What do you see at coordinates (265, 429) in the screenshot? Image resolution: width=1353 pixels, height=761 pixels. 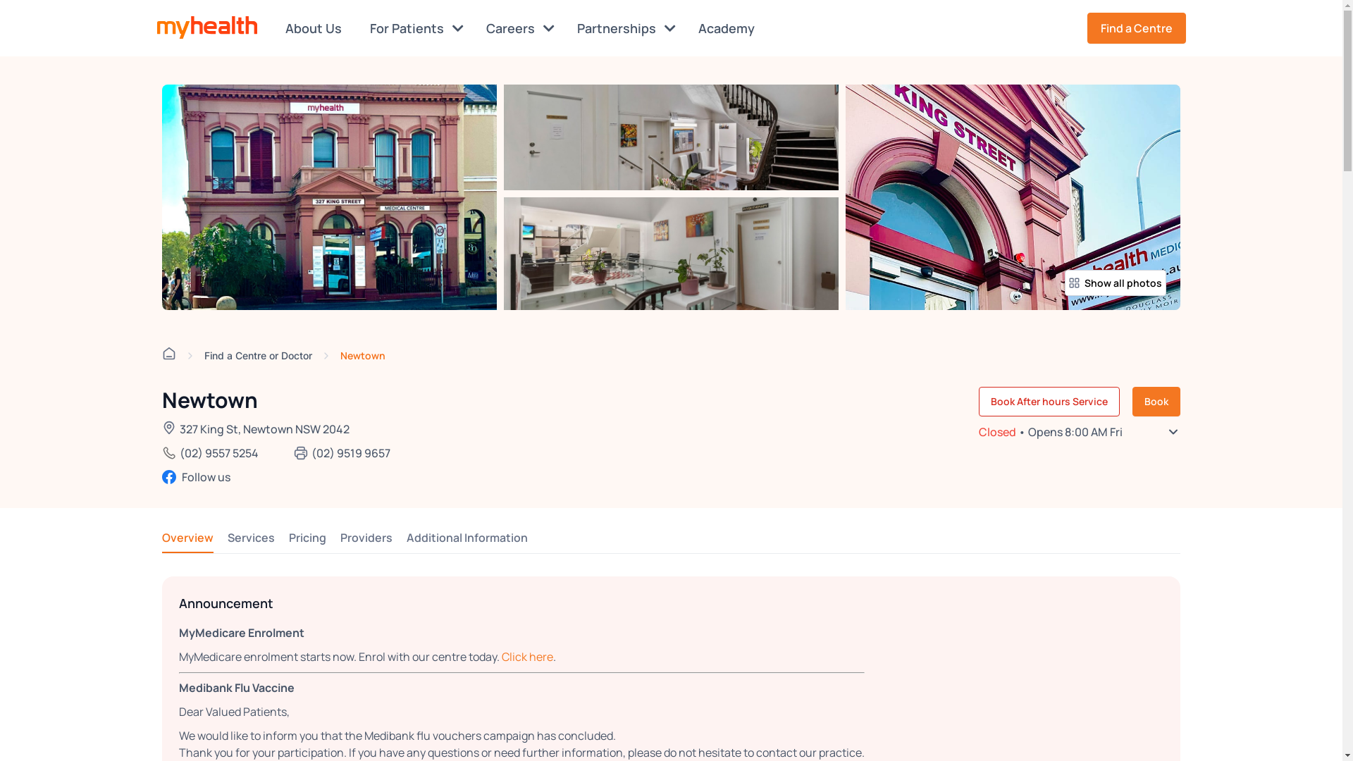 I see `327 King St, Newtown NSW 2042` at bounding box center [265, 429].